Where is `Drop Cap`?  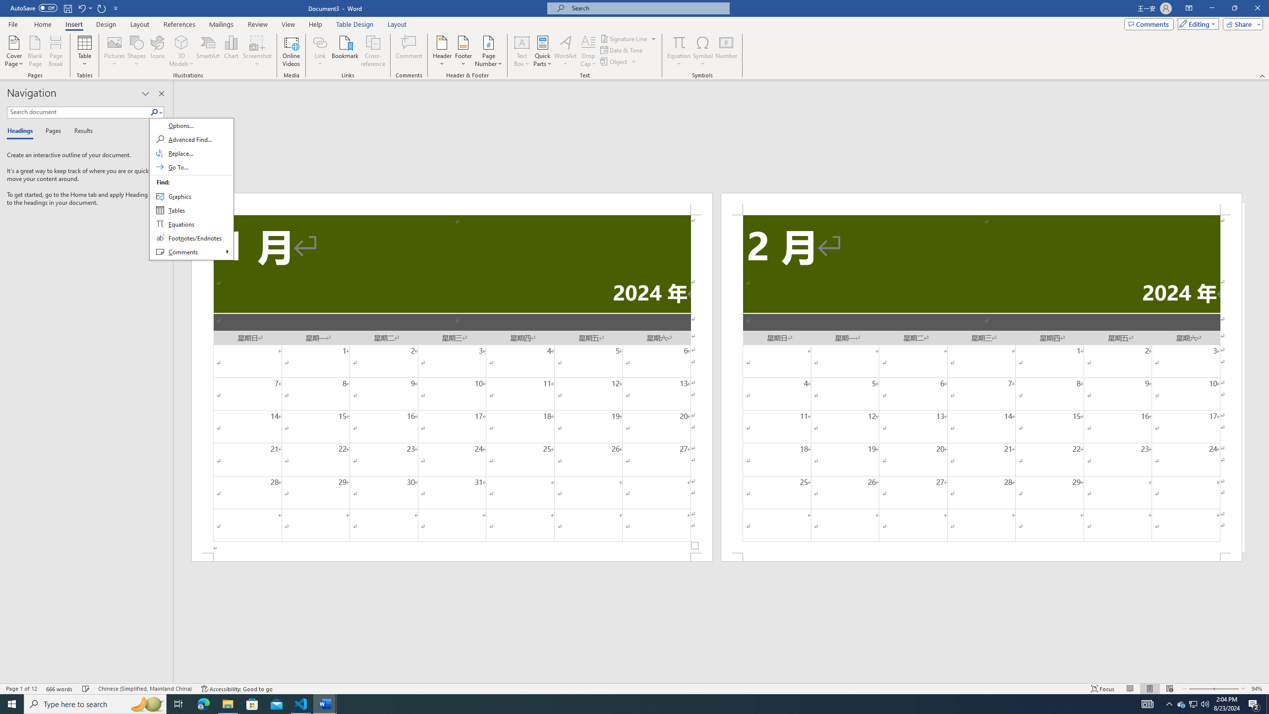 Drop Cap is located at coordinates (588, 51).